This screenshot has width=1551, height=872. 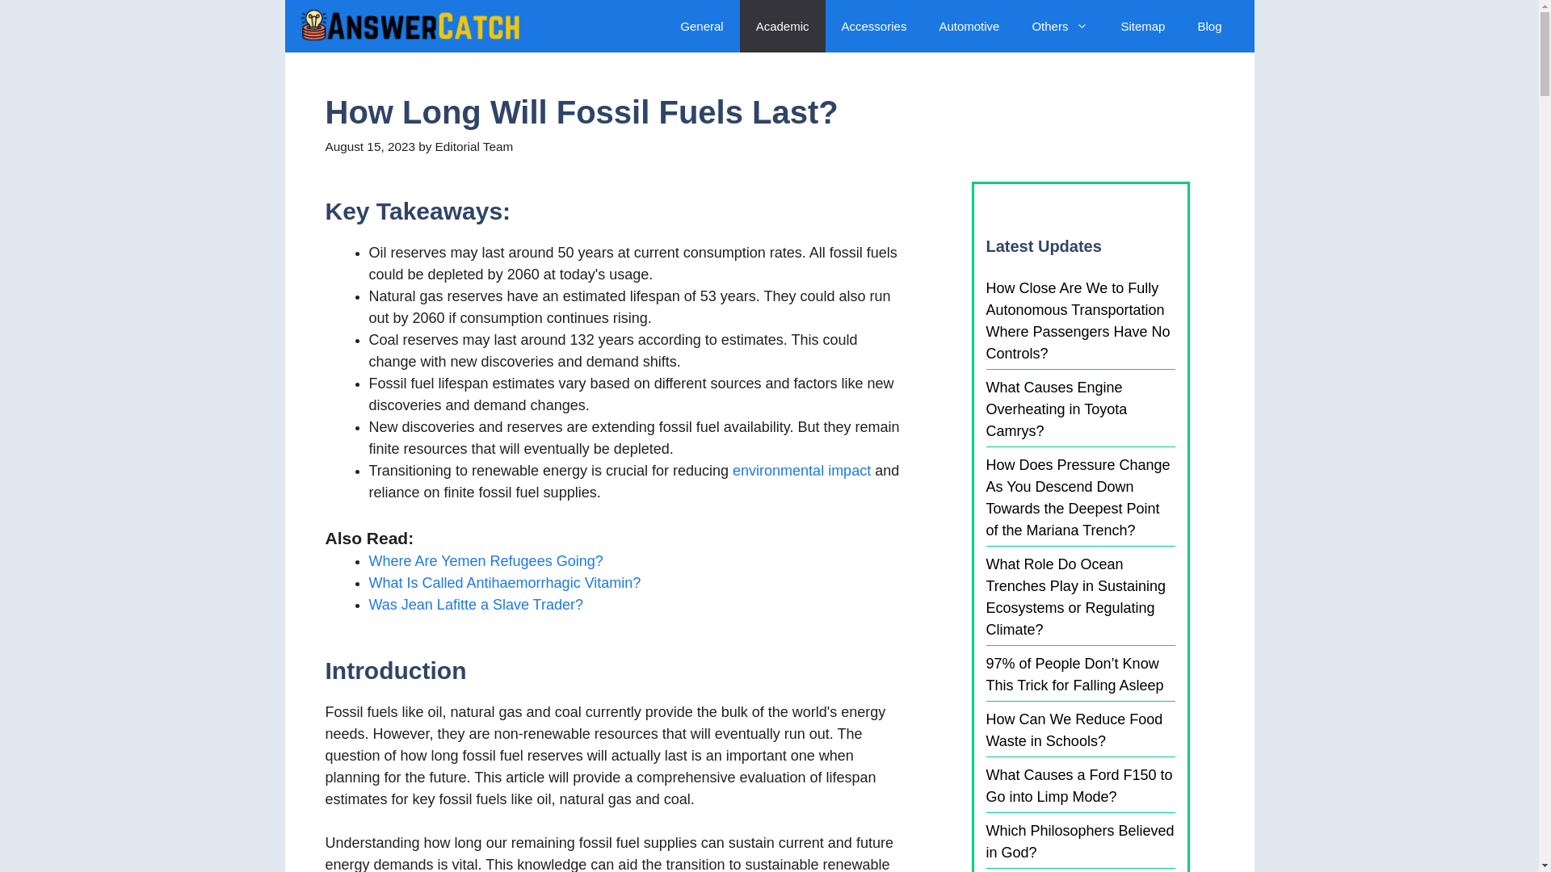 What do you see at coordinates (1208, 26) in the screenshot?
I see `Blog` at bounding box center [1208, 26].